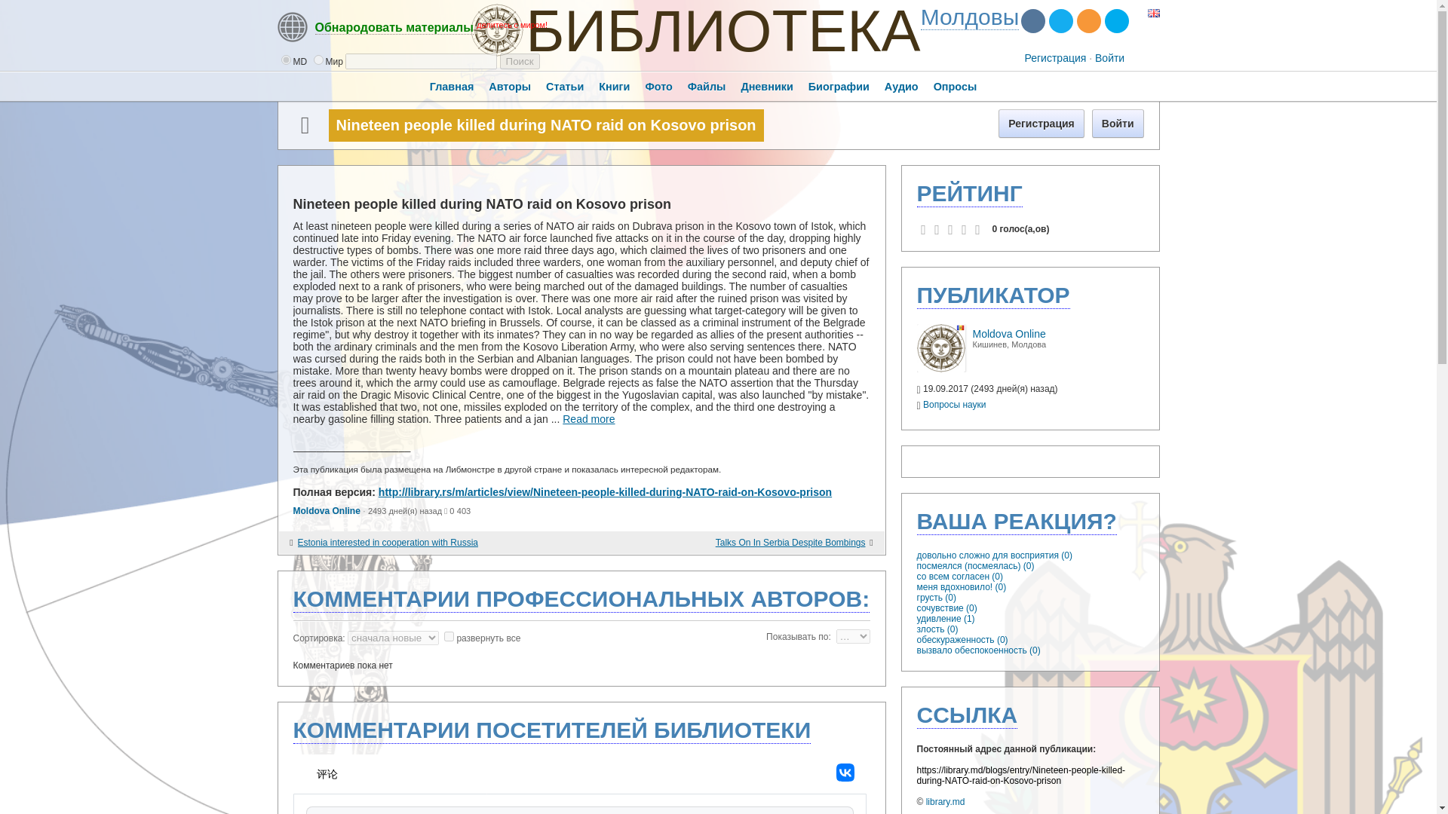 This screenshot has width=1448, height=814. Describe the element at coordinates (318, 60) in the screenshot. I see `1` at that location.